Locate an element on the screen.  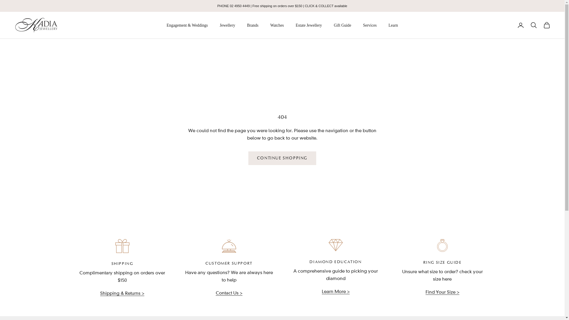
Open account page is located at coordinates (521, 25).